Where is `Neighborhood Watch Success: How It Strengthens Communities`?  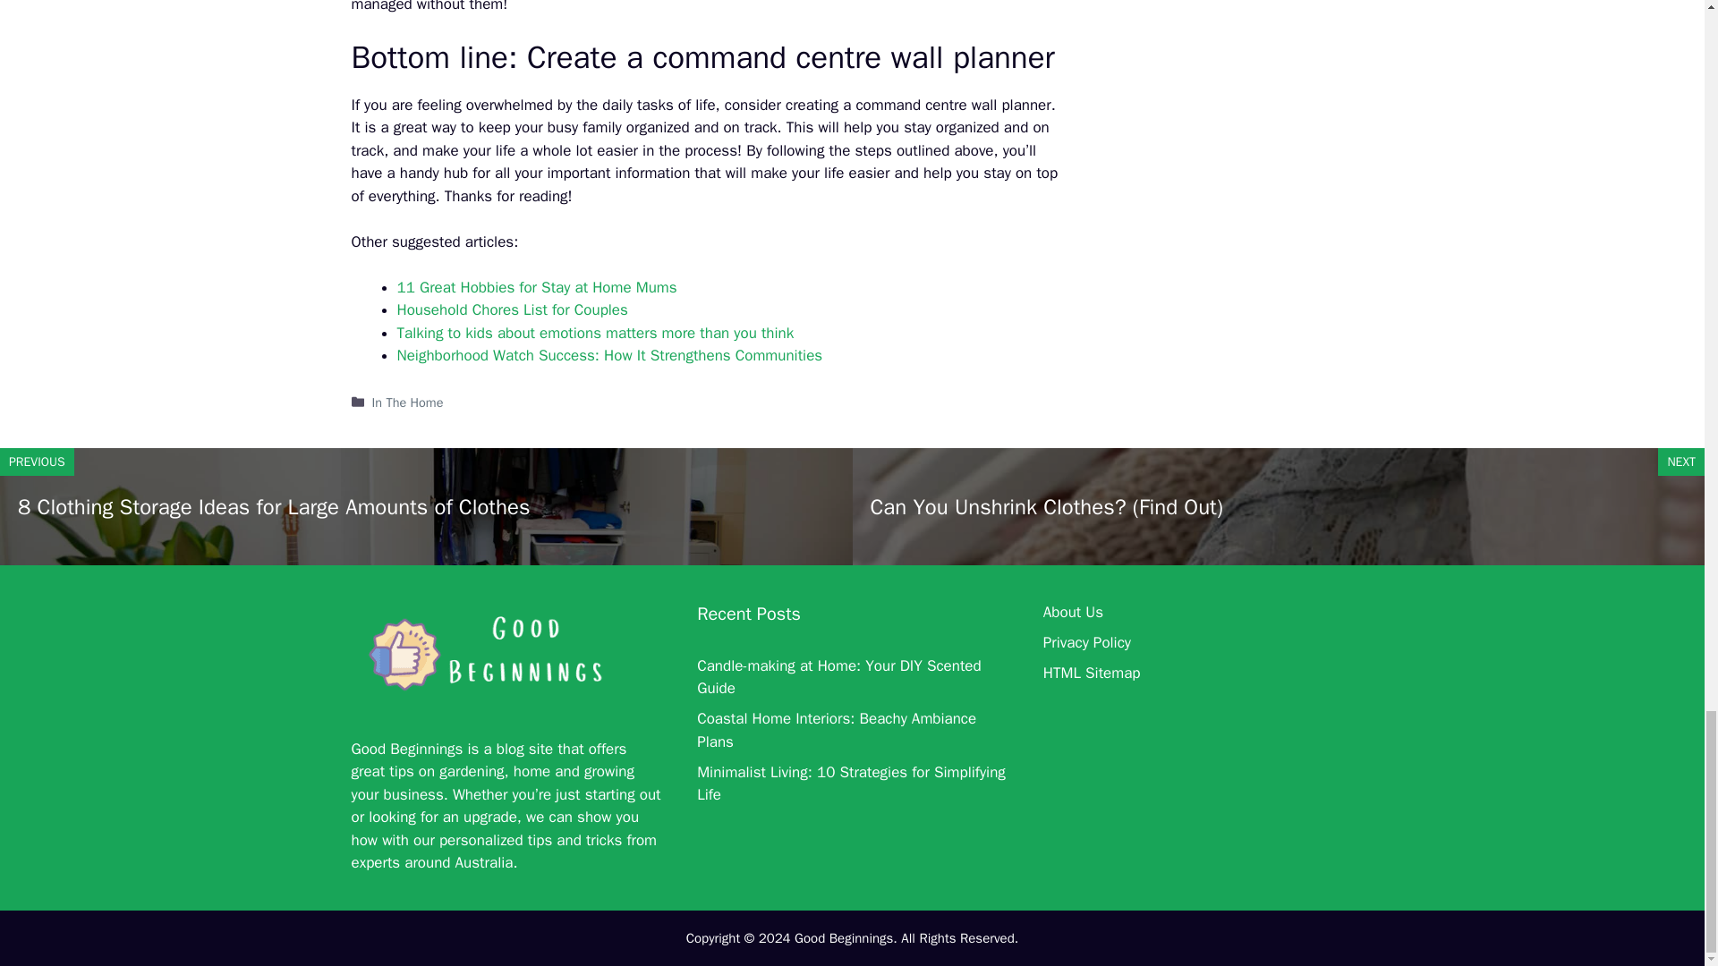
Neighborhood Watch Success: How It Strengthens Communities is located at coordinates (609, 355).